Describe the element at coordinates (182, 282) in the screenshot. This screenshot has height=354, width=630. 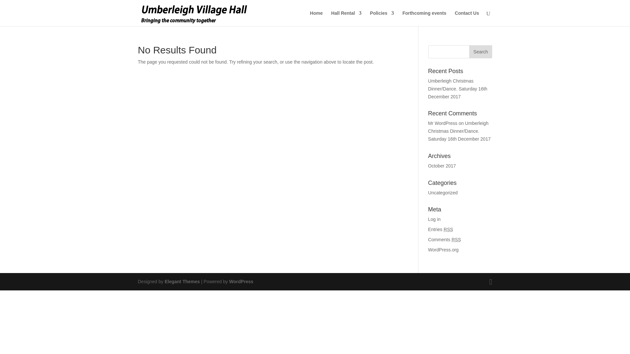
I see `Premium WordPress Themes` at that location.